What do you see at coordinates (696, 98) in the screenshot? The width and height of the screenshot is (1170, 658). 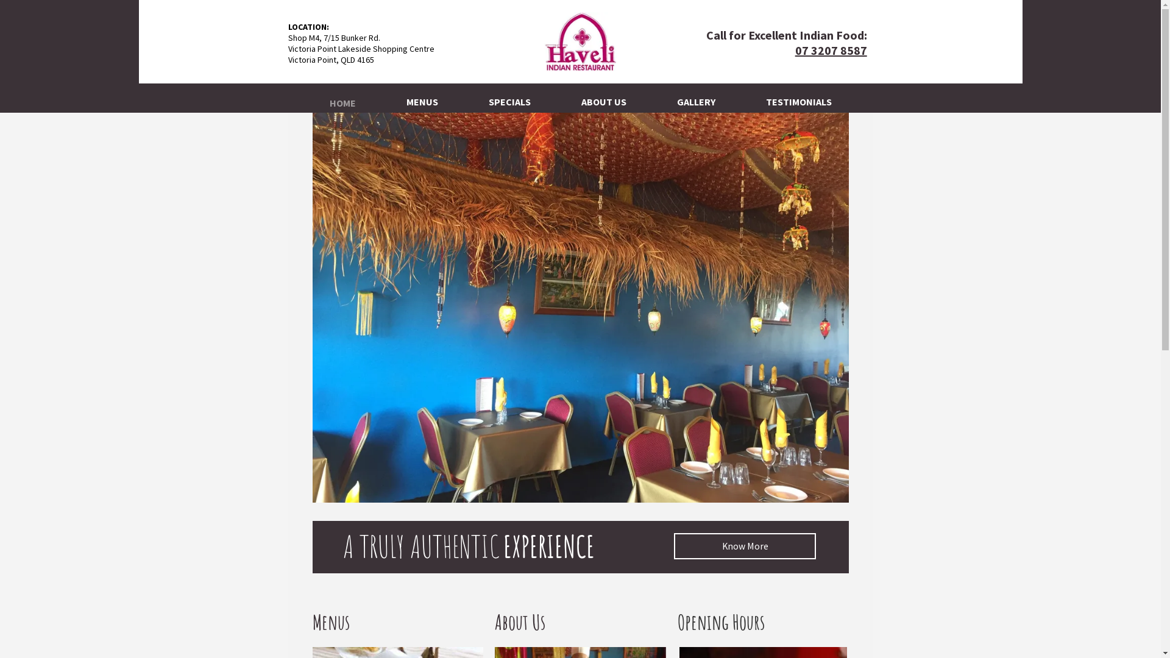 I see `GALLERY` at bounding box center [696, 98].